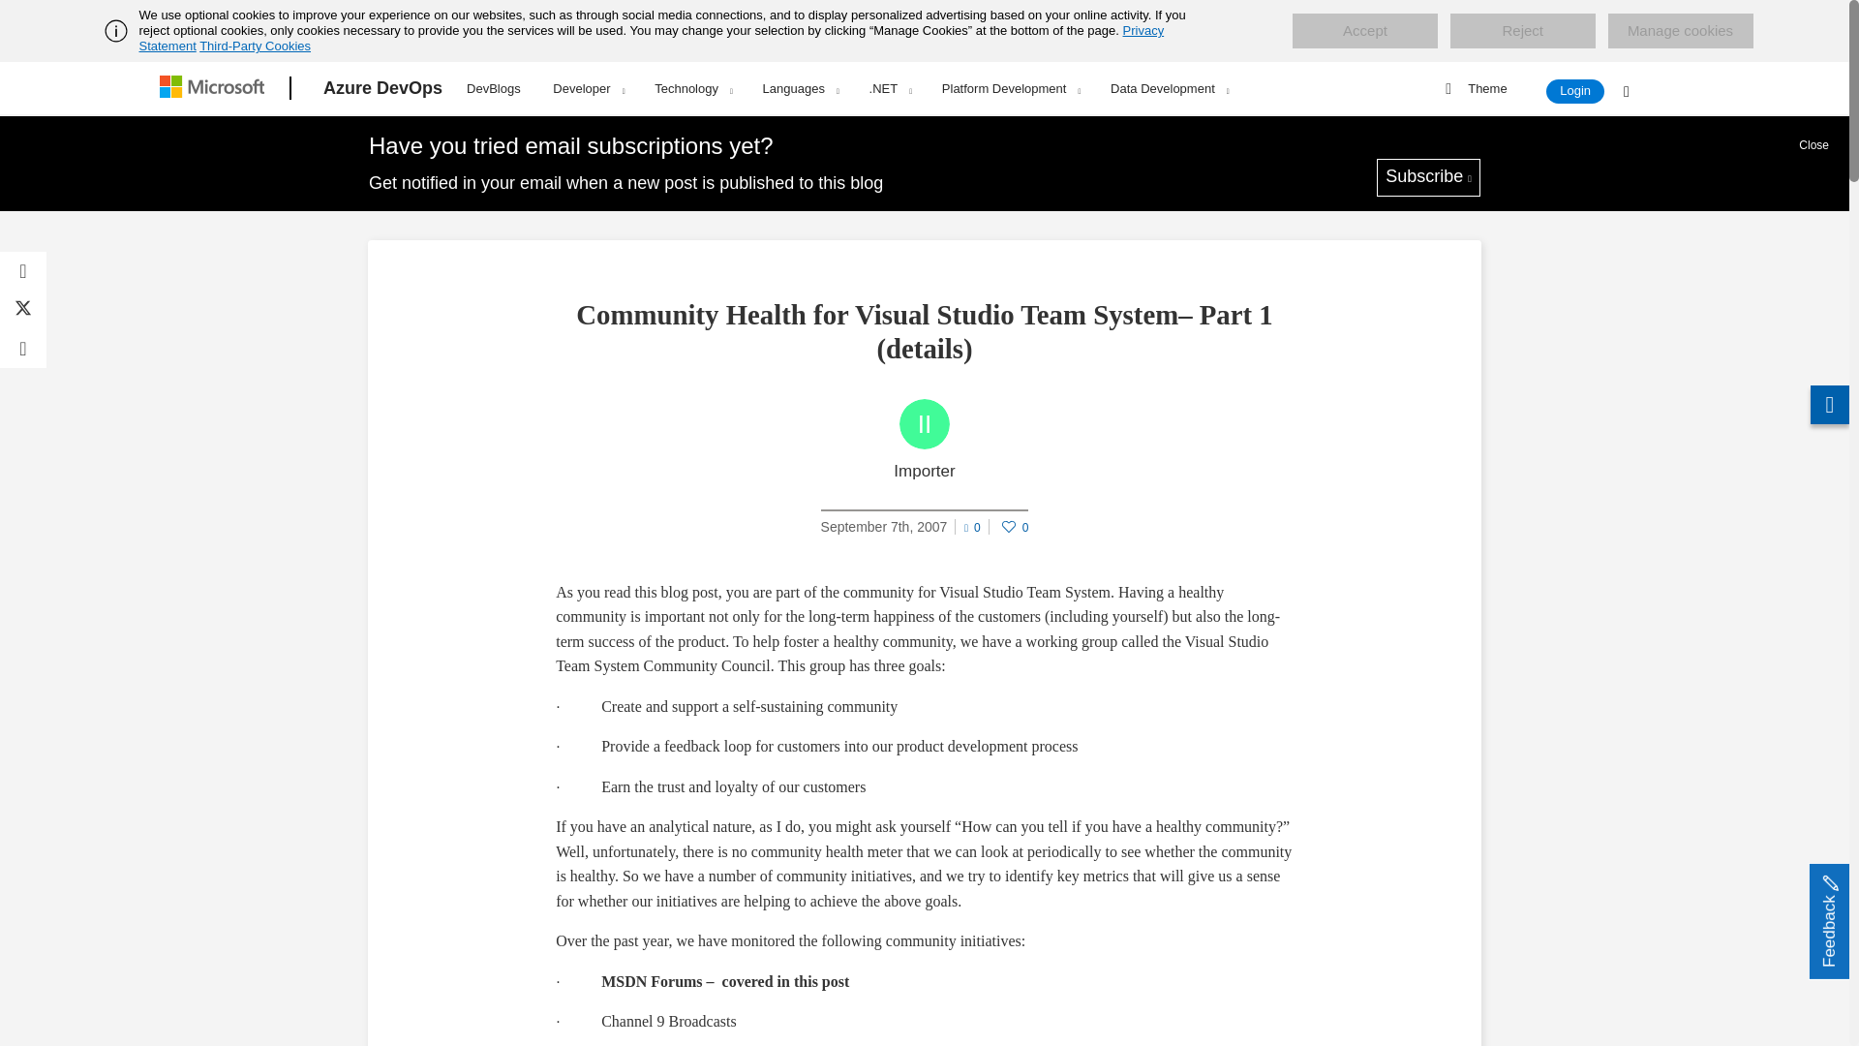 Image resolution: width=1859 pixels, height=1046 pixels. I want to click on Privacy Statement, so click(653, 38).